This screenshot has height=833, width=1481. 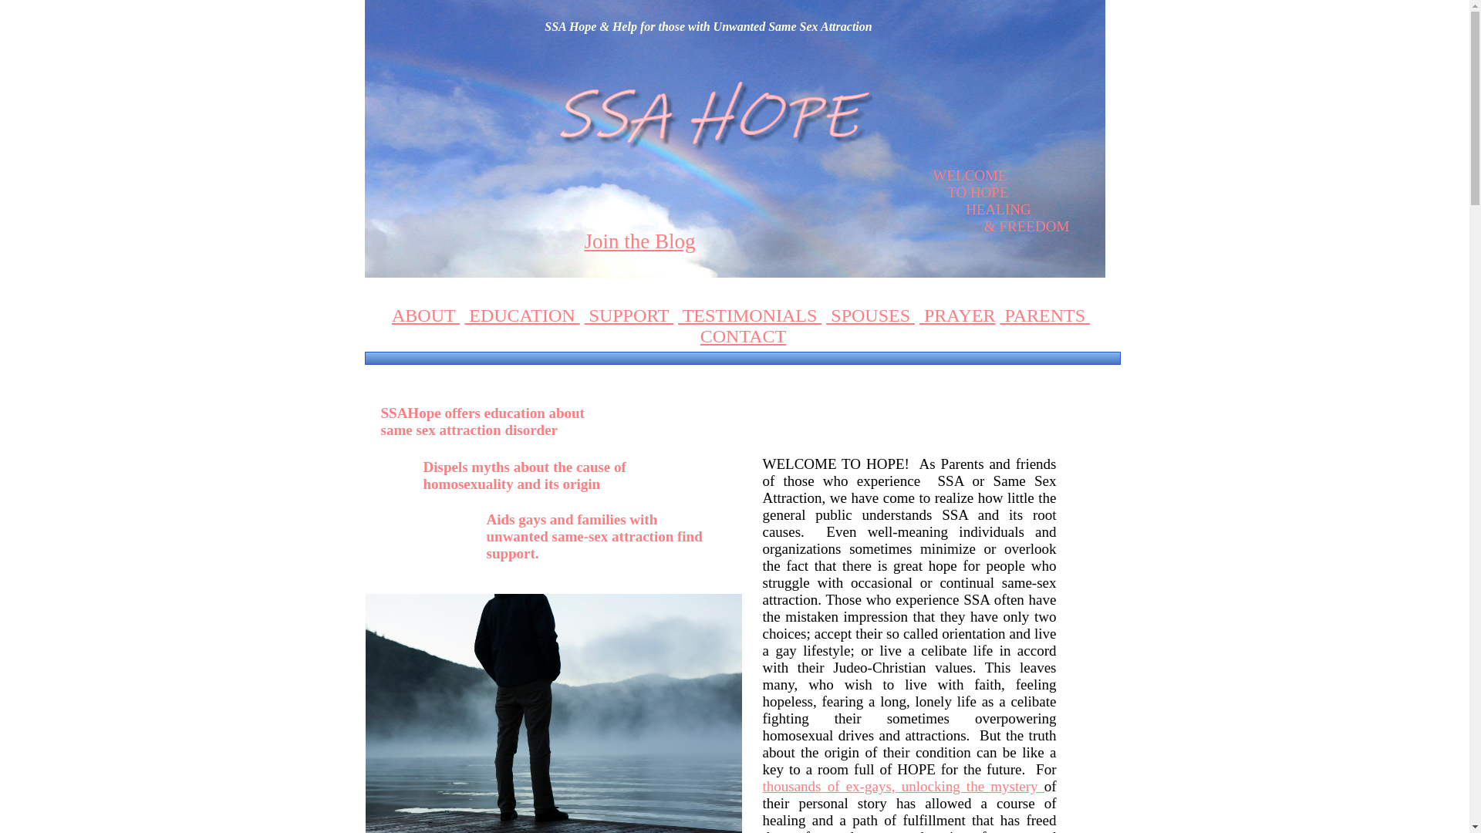 I want to click on Join the Blog, so click(x=639, y=241).